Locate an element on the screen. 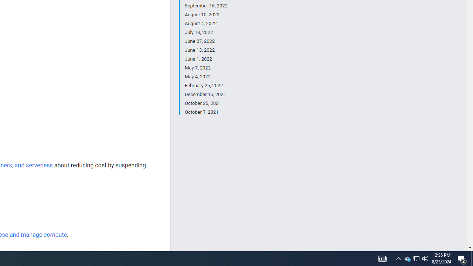  June 1, 2022 is located at coordinates (206, 59).